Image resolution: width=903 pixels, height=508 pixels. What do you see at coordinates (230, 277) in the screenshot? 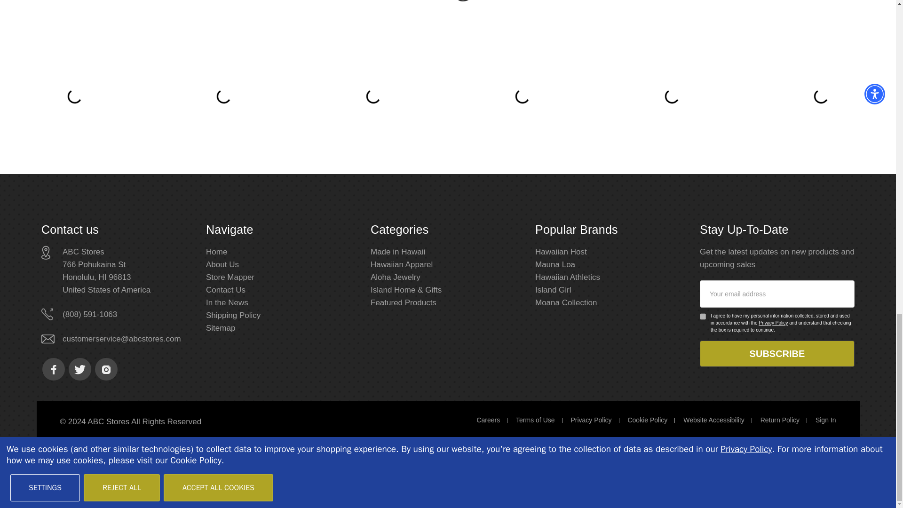
I see `empty-link` at bounding box center [230, 277].